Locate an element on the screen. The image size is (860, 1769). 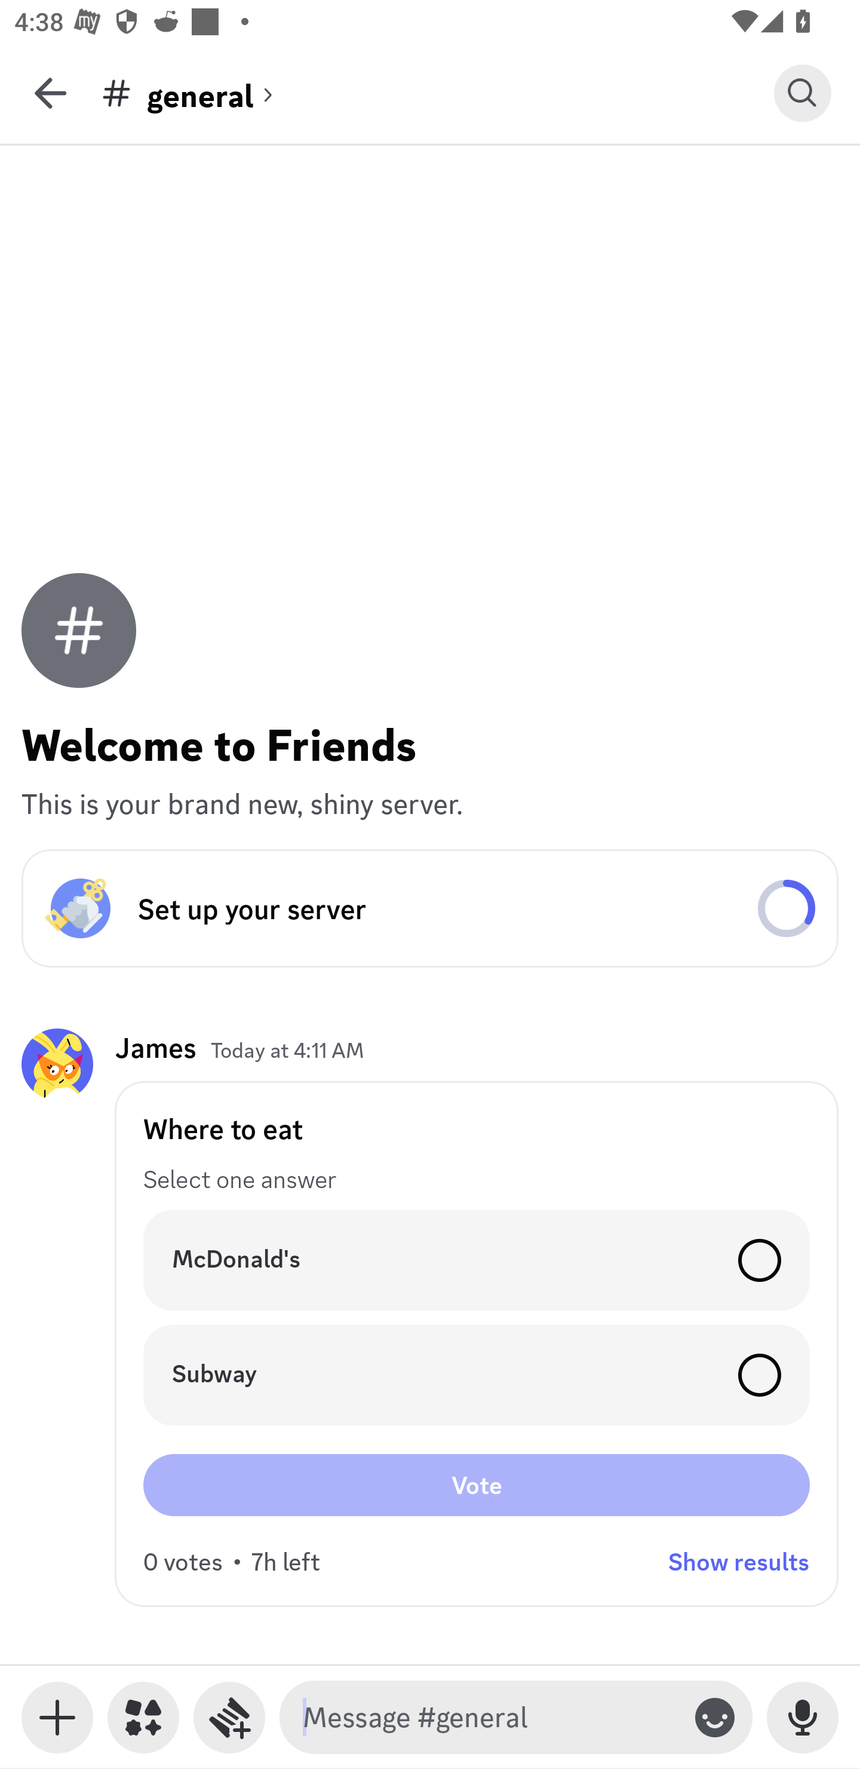
Search is located at coordinates (803, 93).